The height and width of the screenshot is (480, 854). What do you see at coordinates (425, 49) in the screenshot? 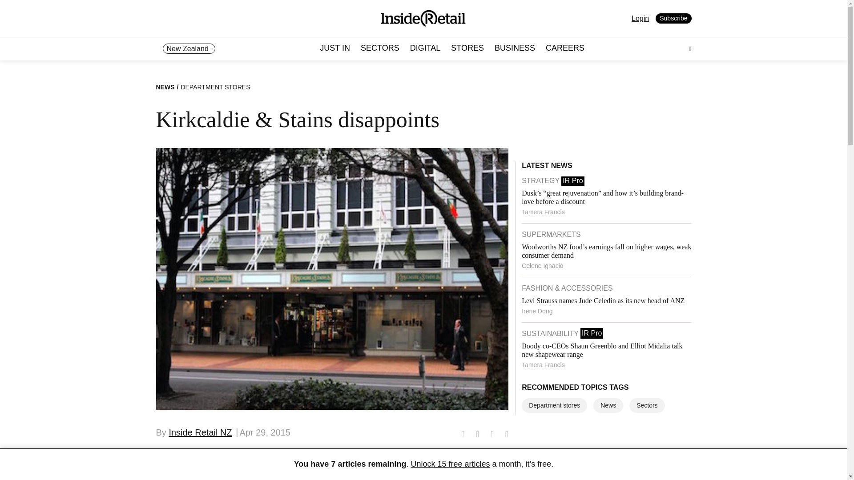
I see `DIGITAL` at bounding box center [425, 49].